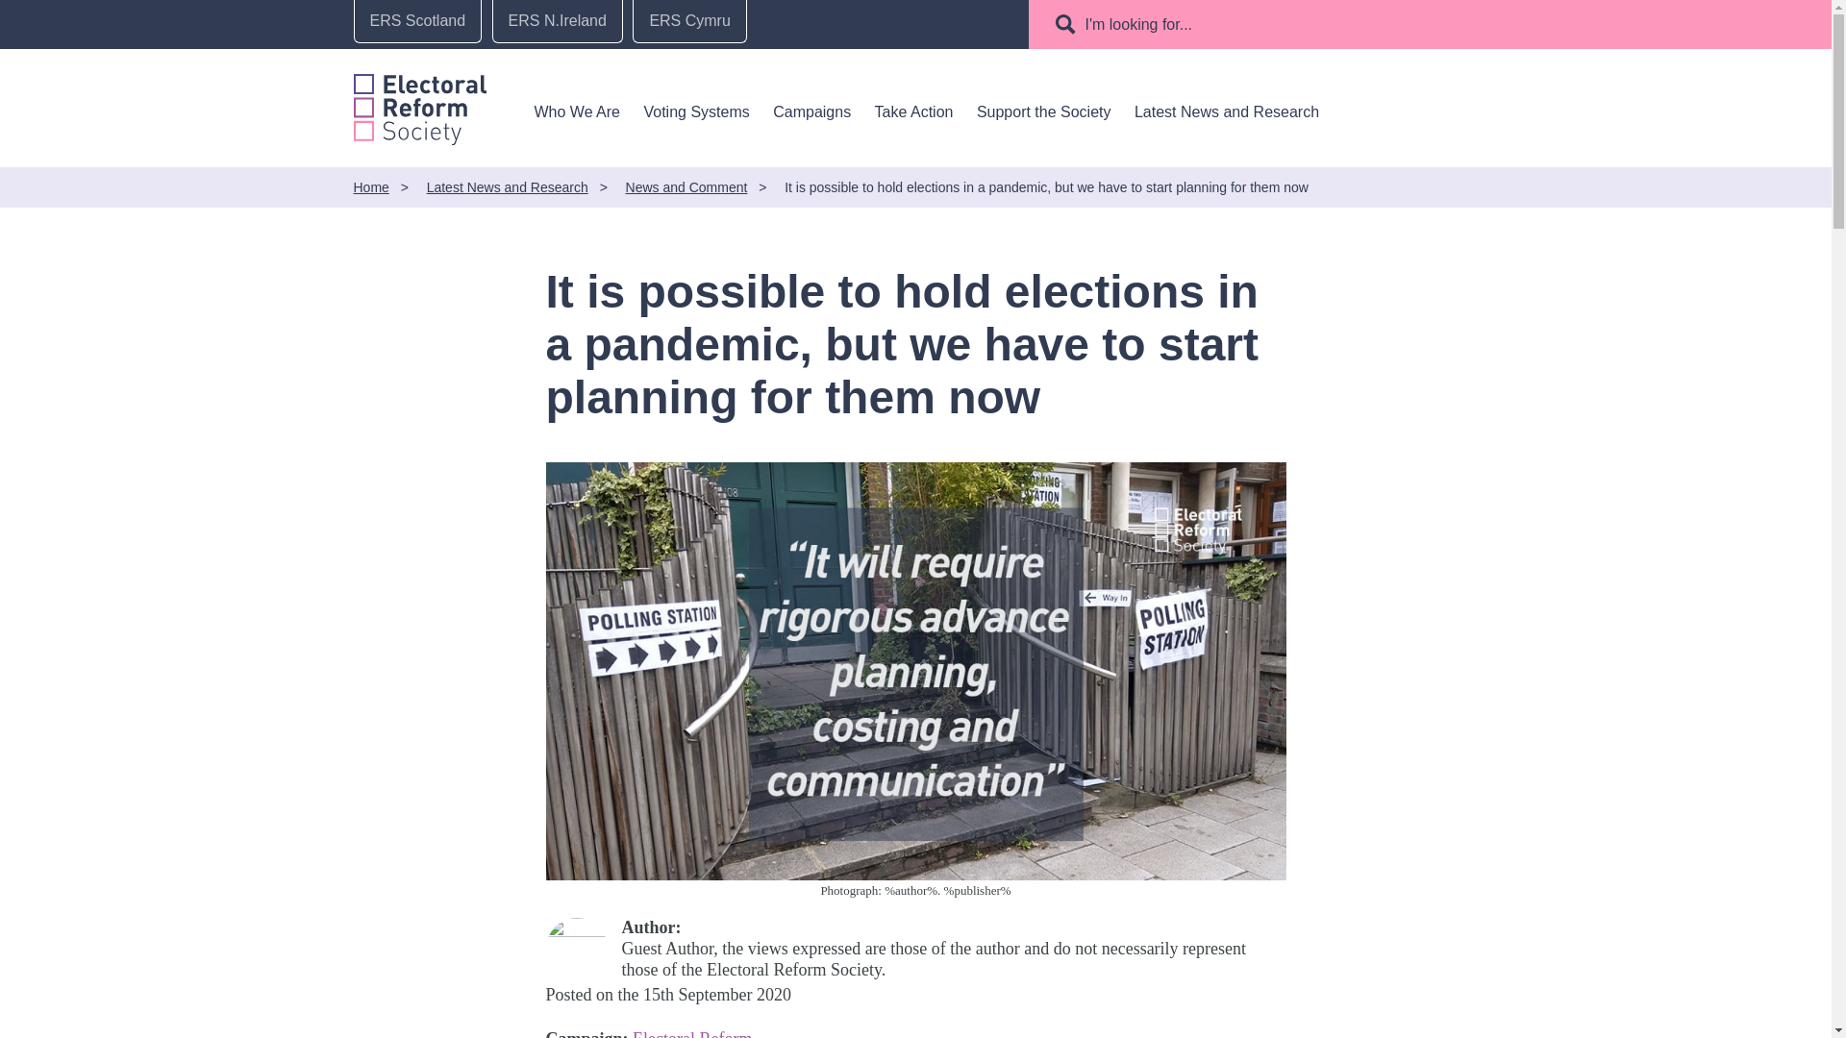  What do you see at coordinates (696, 111) in the screenshot?
I see `Voting Systems` at bounding box center [696, 111].